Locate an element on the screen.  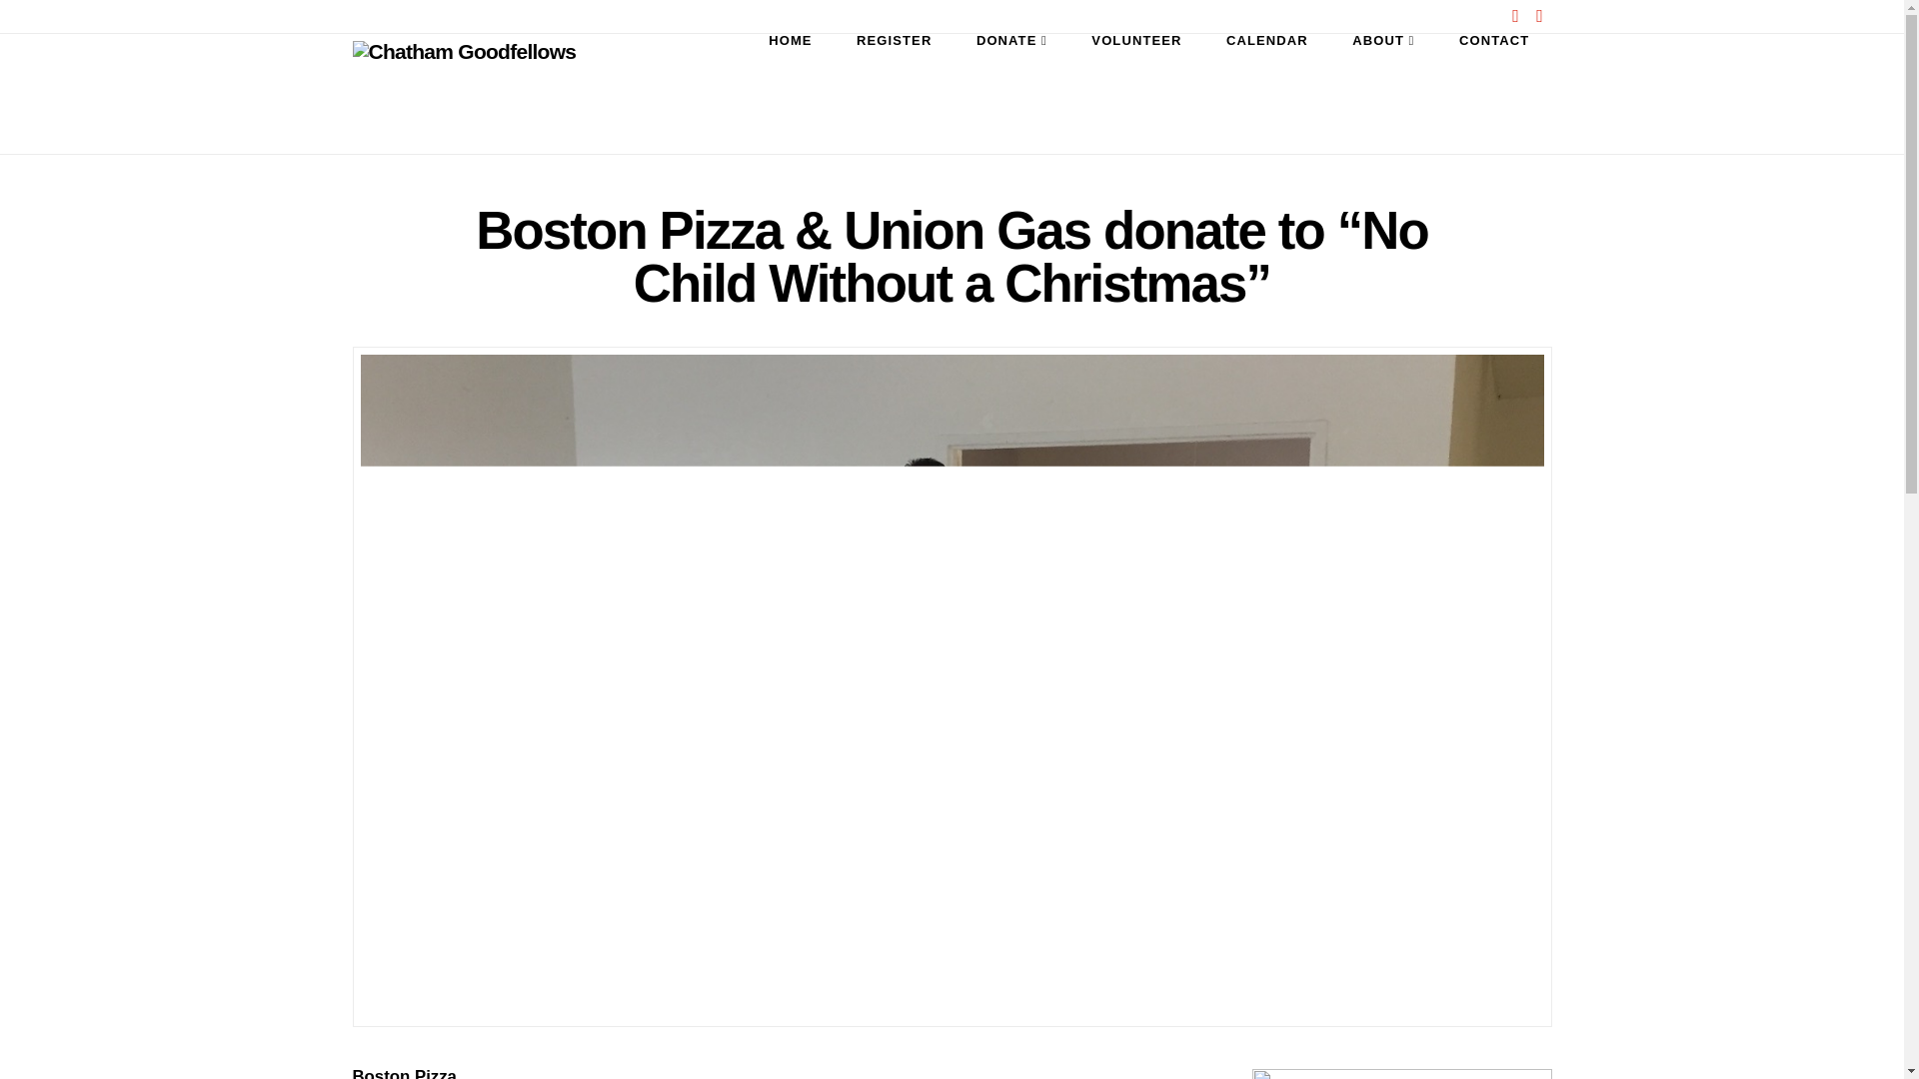
DONATE is located at coordinates (1011, 94).